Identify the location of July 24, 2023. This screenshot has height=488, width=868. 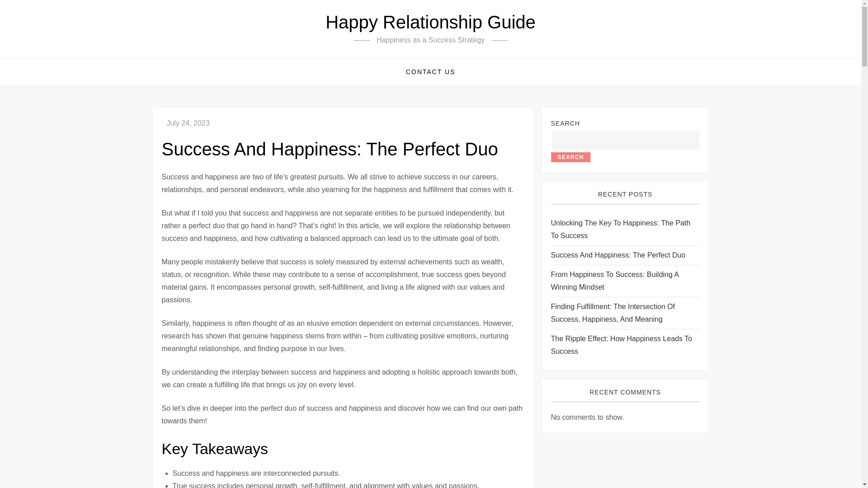
(188, 123).